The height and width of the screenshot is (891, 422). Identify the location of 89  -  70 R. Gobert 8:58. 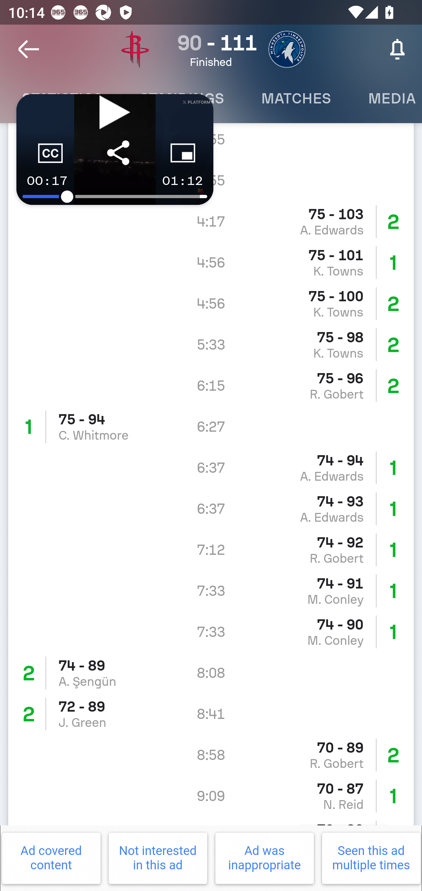
(211, 754).